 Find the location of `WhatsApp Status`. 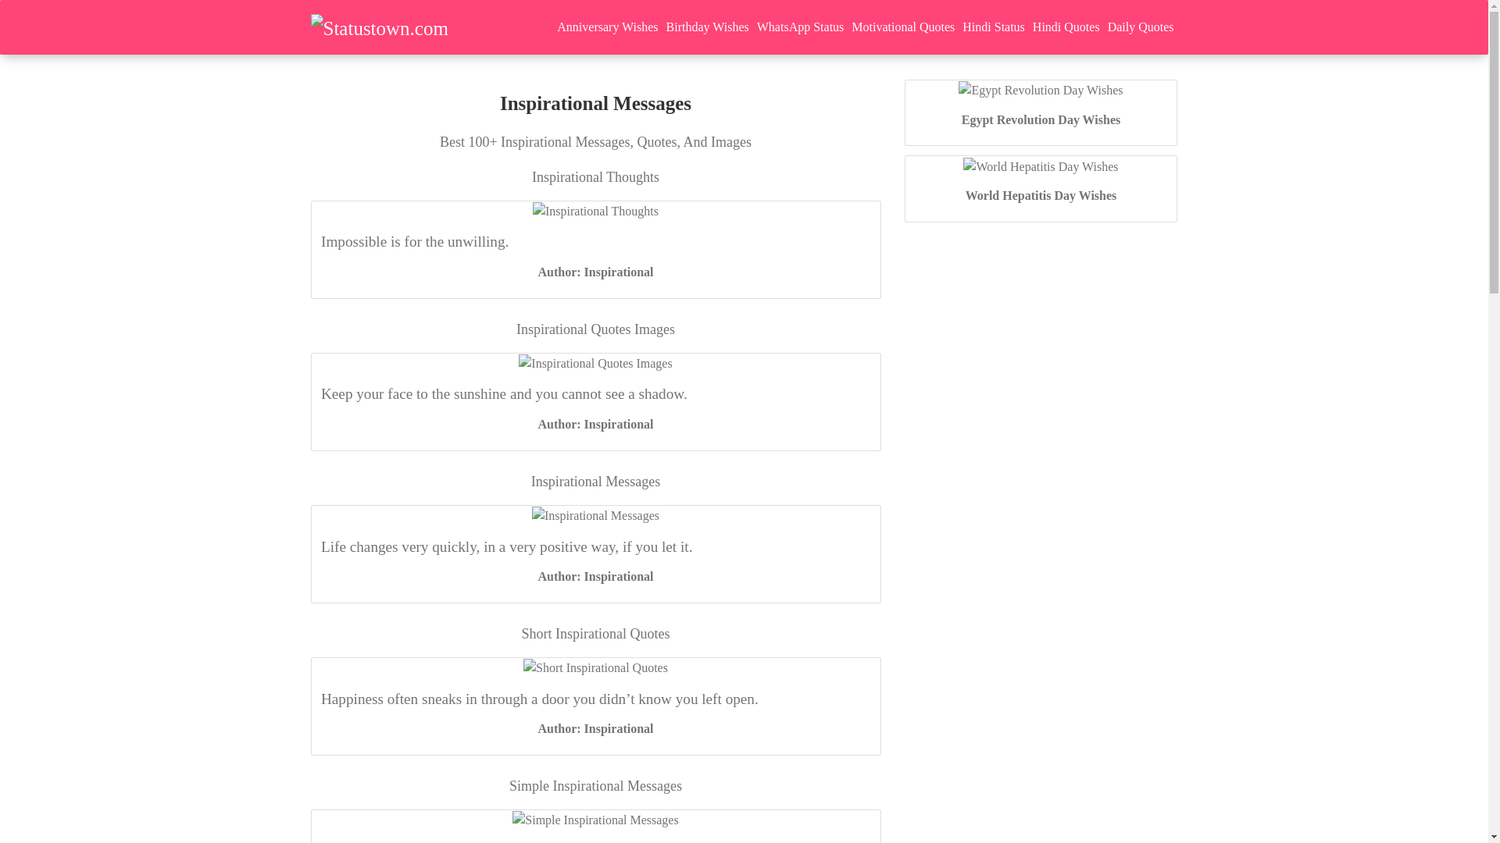

WhatsApp Status is located at coordinates (800, 27).